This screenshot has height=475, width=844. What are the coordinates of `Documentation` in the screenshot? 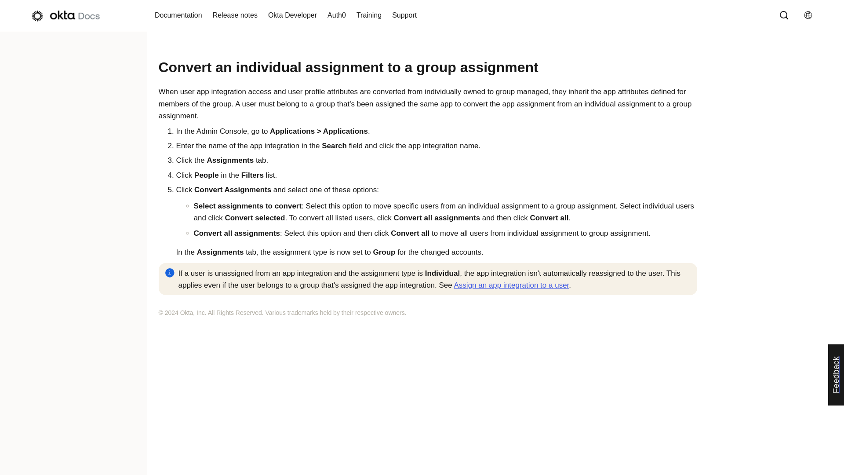 It's located at (178, 15).